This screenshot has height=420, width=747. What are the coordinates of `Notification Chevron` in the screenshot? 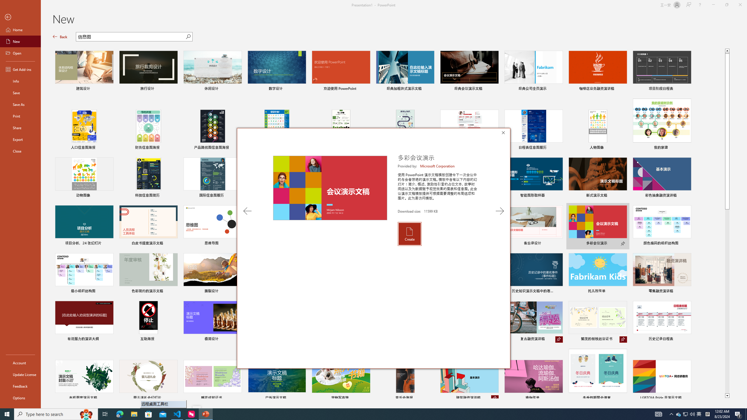 It's located at (671, 414).